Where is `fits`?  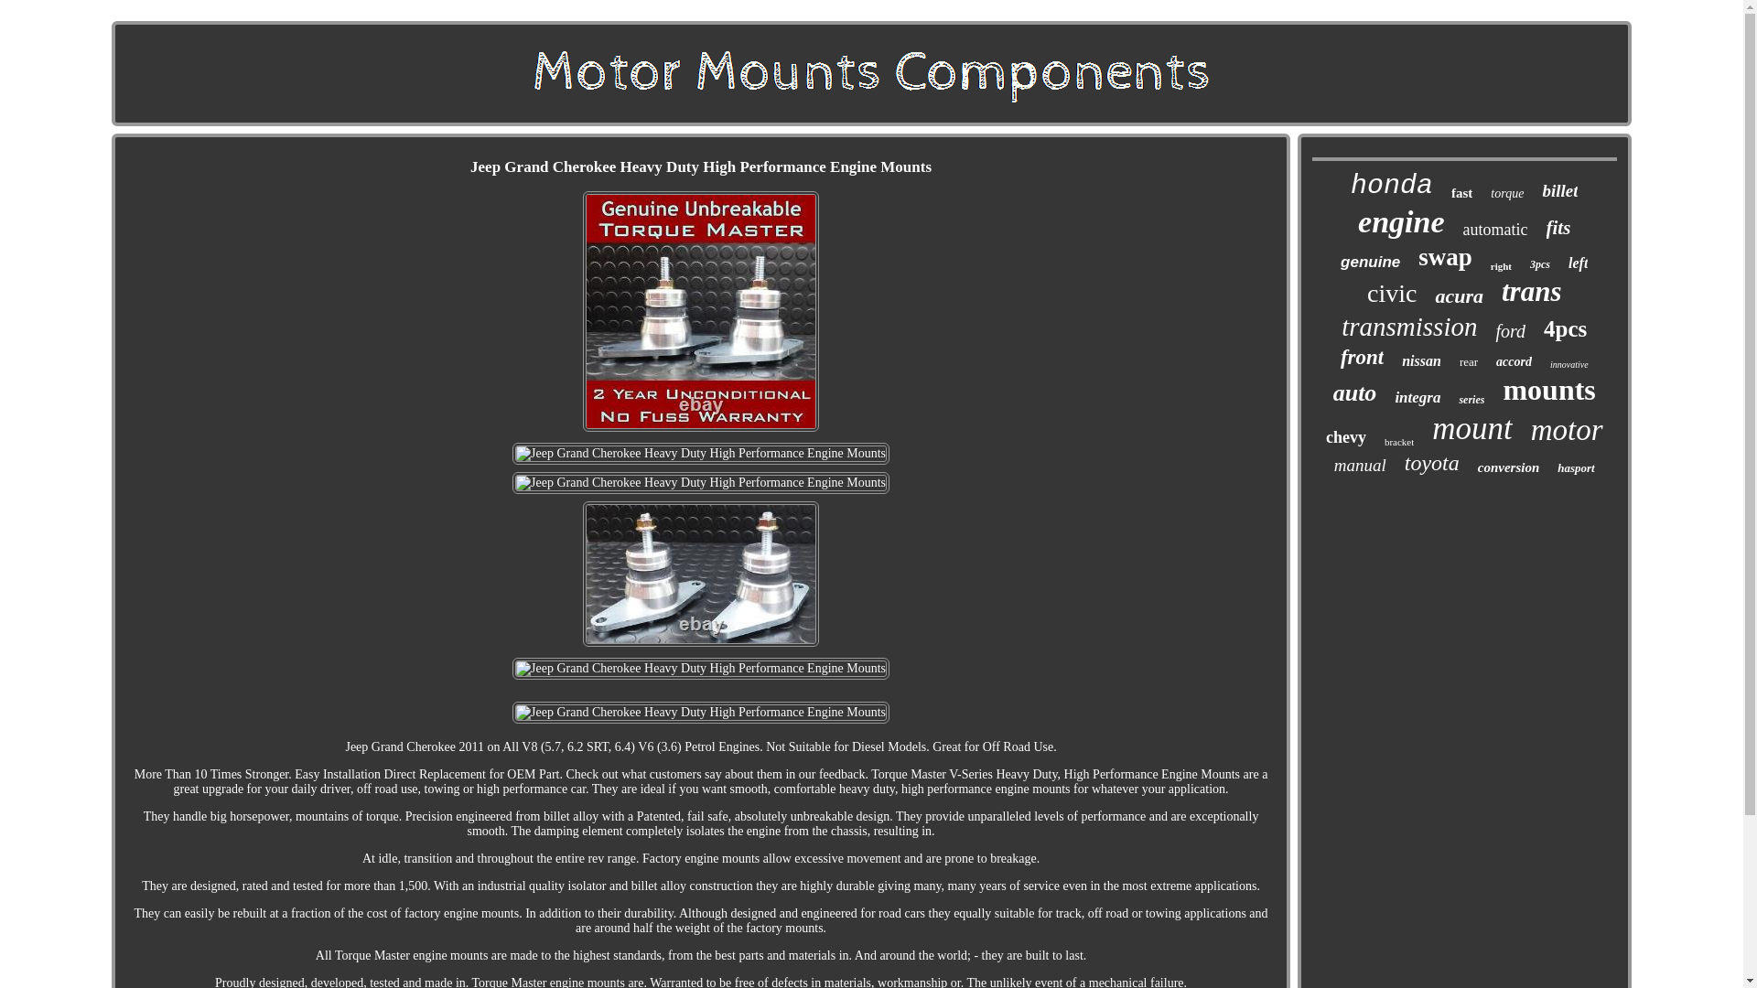
fits is located at coordinates (1558, 228).